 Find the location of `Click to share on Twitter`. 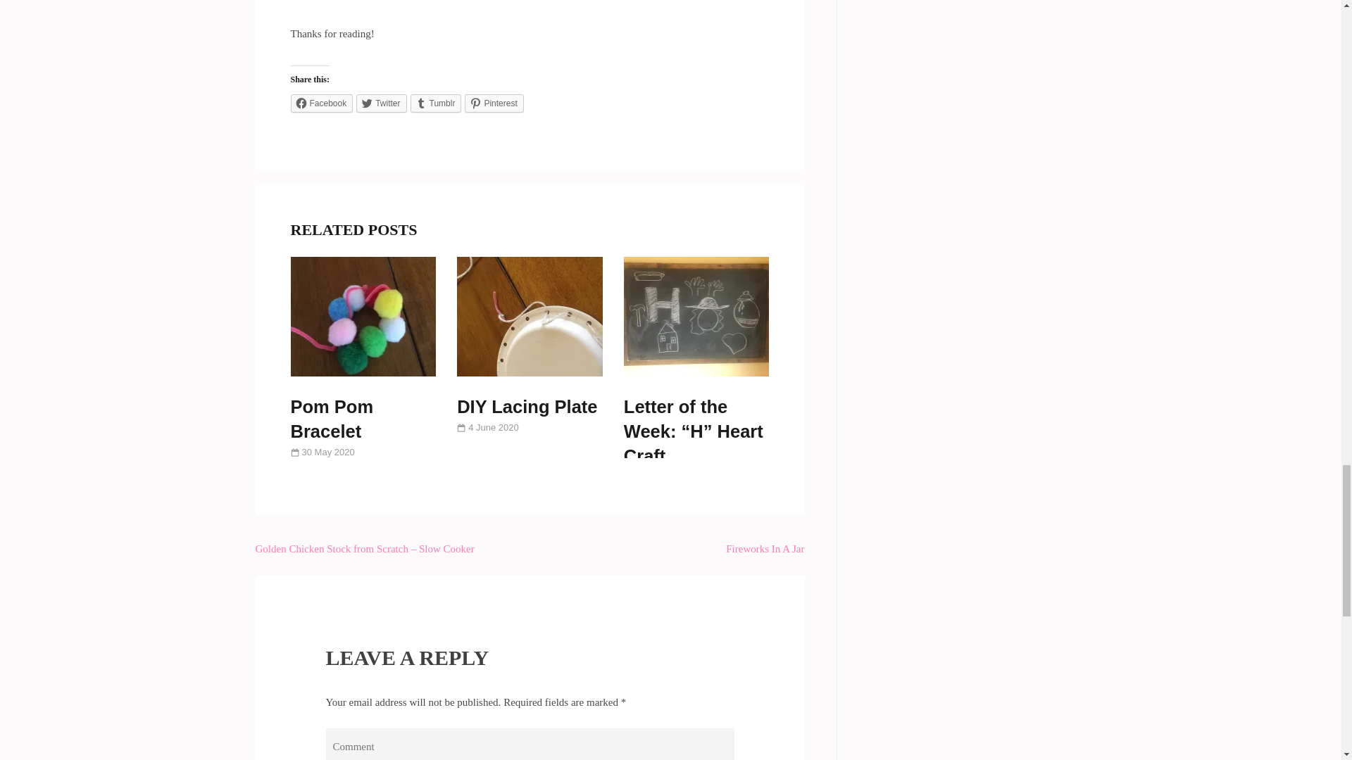

Click to share on Twitter is located at coordinates (382, 103).